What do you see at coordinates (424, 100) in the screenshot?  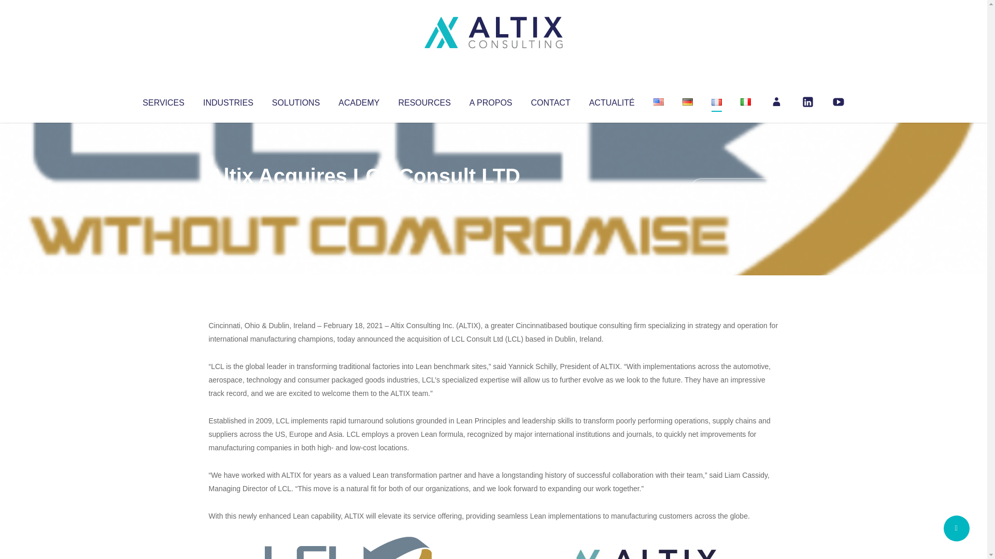 I see `RESOURCES` at bounding box center [424, 100].